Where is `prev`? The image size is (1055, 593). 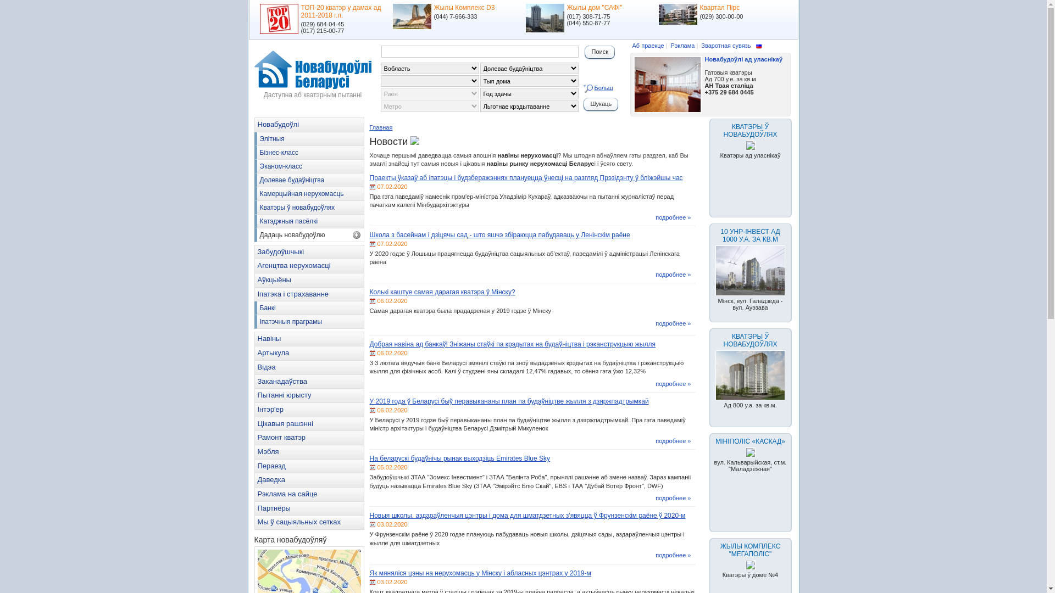
prev is located at coordinates (253, 20).